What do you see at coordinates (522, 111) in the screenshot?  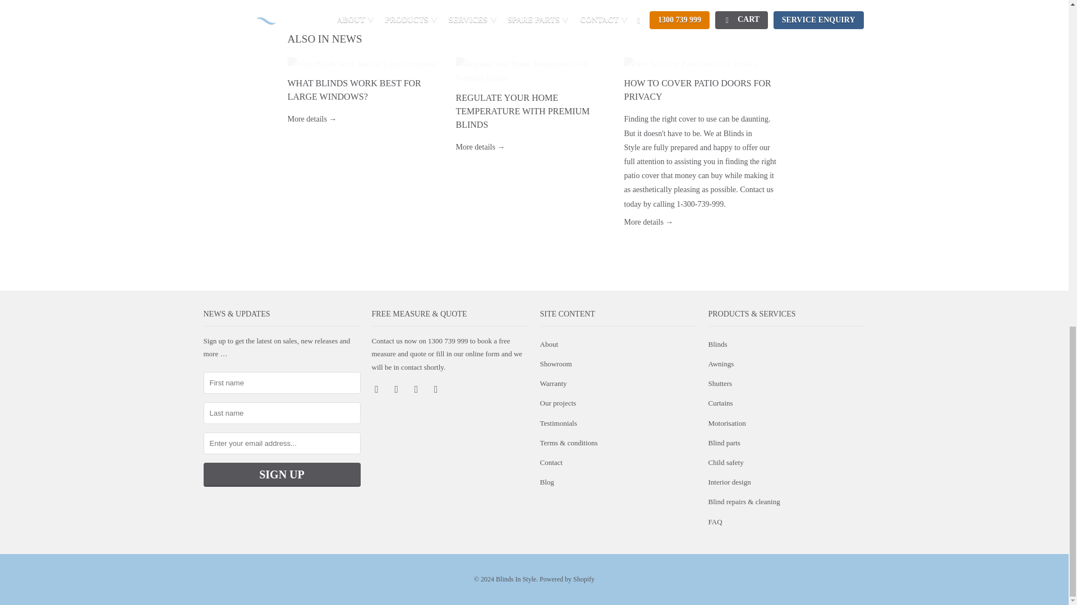 I see `Regulate Your Home Temperature With Premium Blinds` at bounding box center [522, 111].